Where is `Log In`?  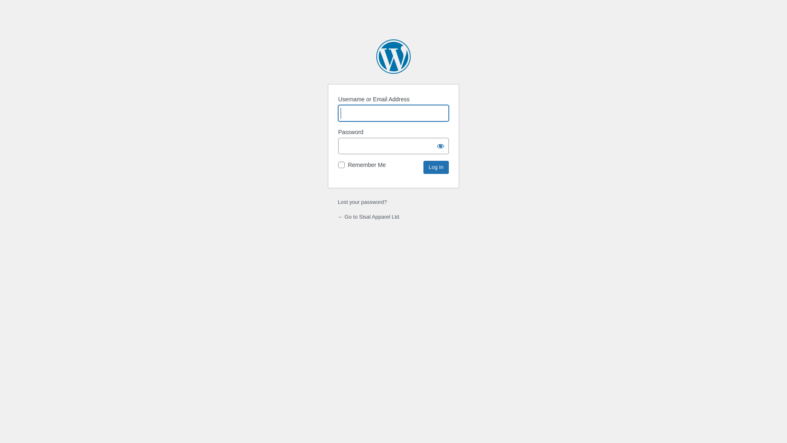 Log In is located at coordinates (436, 167).